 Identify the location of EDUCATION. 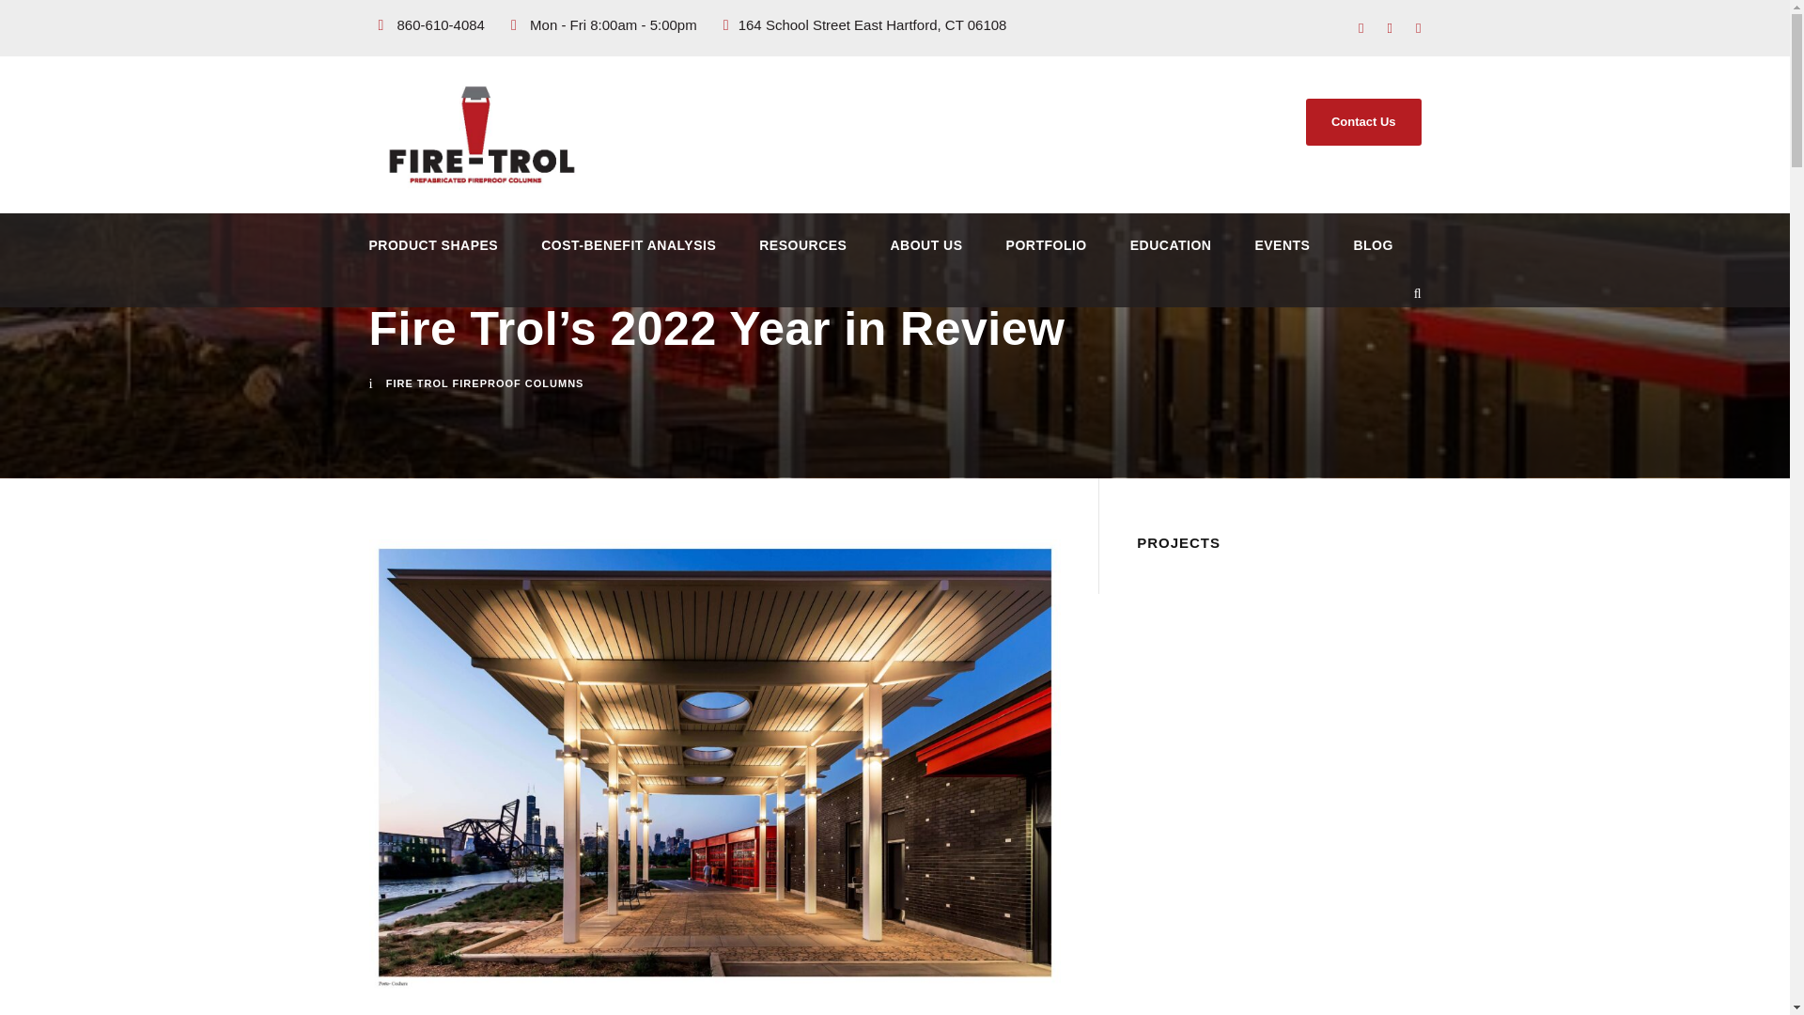
(1171, 257).